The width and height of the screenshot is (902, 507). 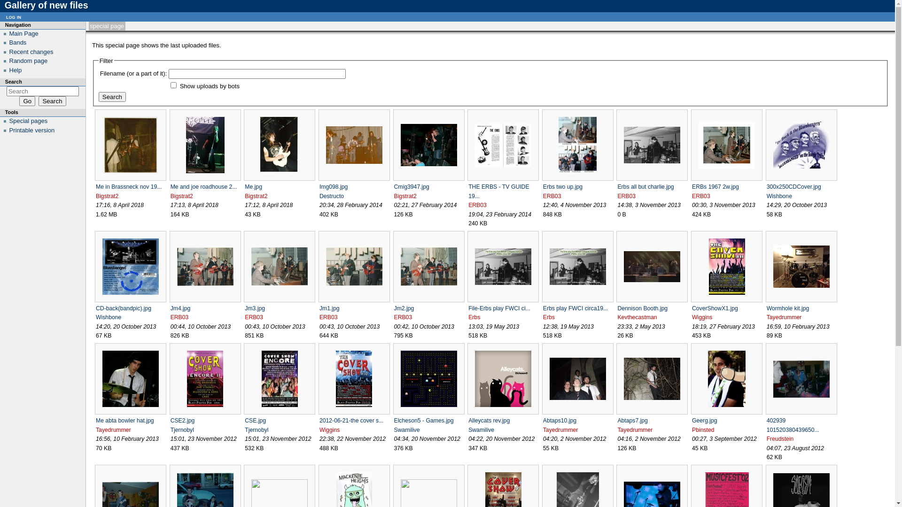 I want to click on ERB03, so click(x=403, y=317).